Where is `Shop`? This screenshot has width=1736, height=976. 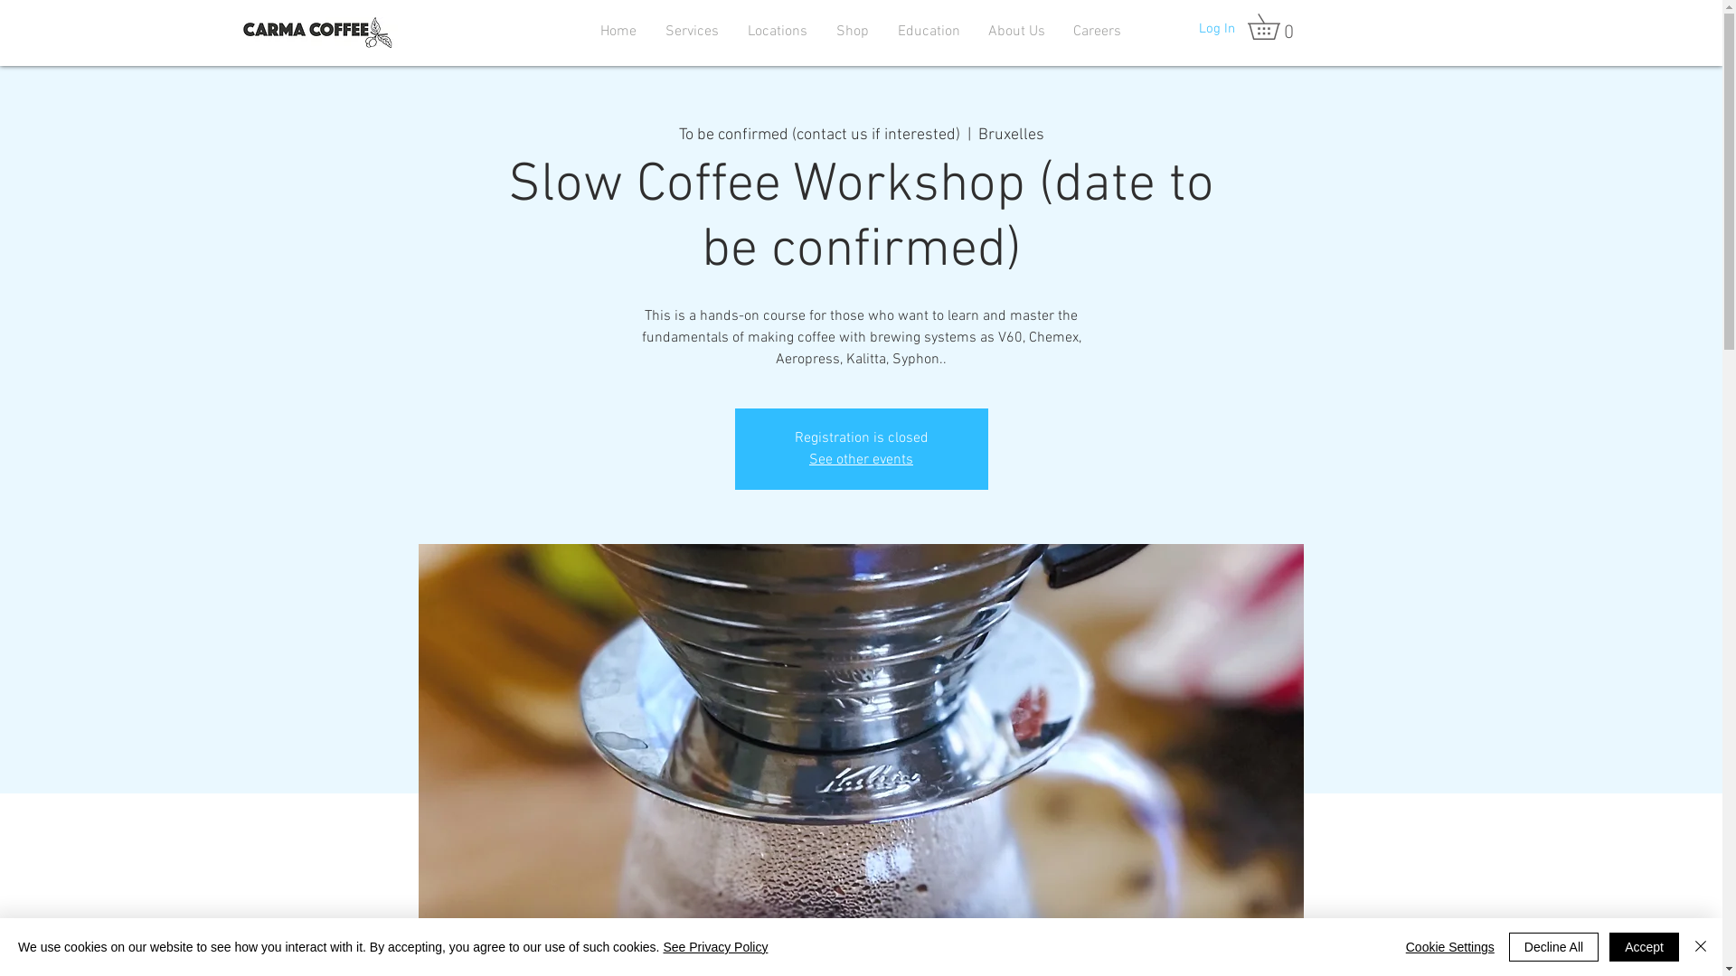
Shop is located at coordinates (852, 32).